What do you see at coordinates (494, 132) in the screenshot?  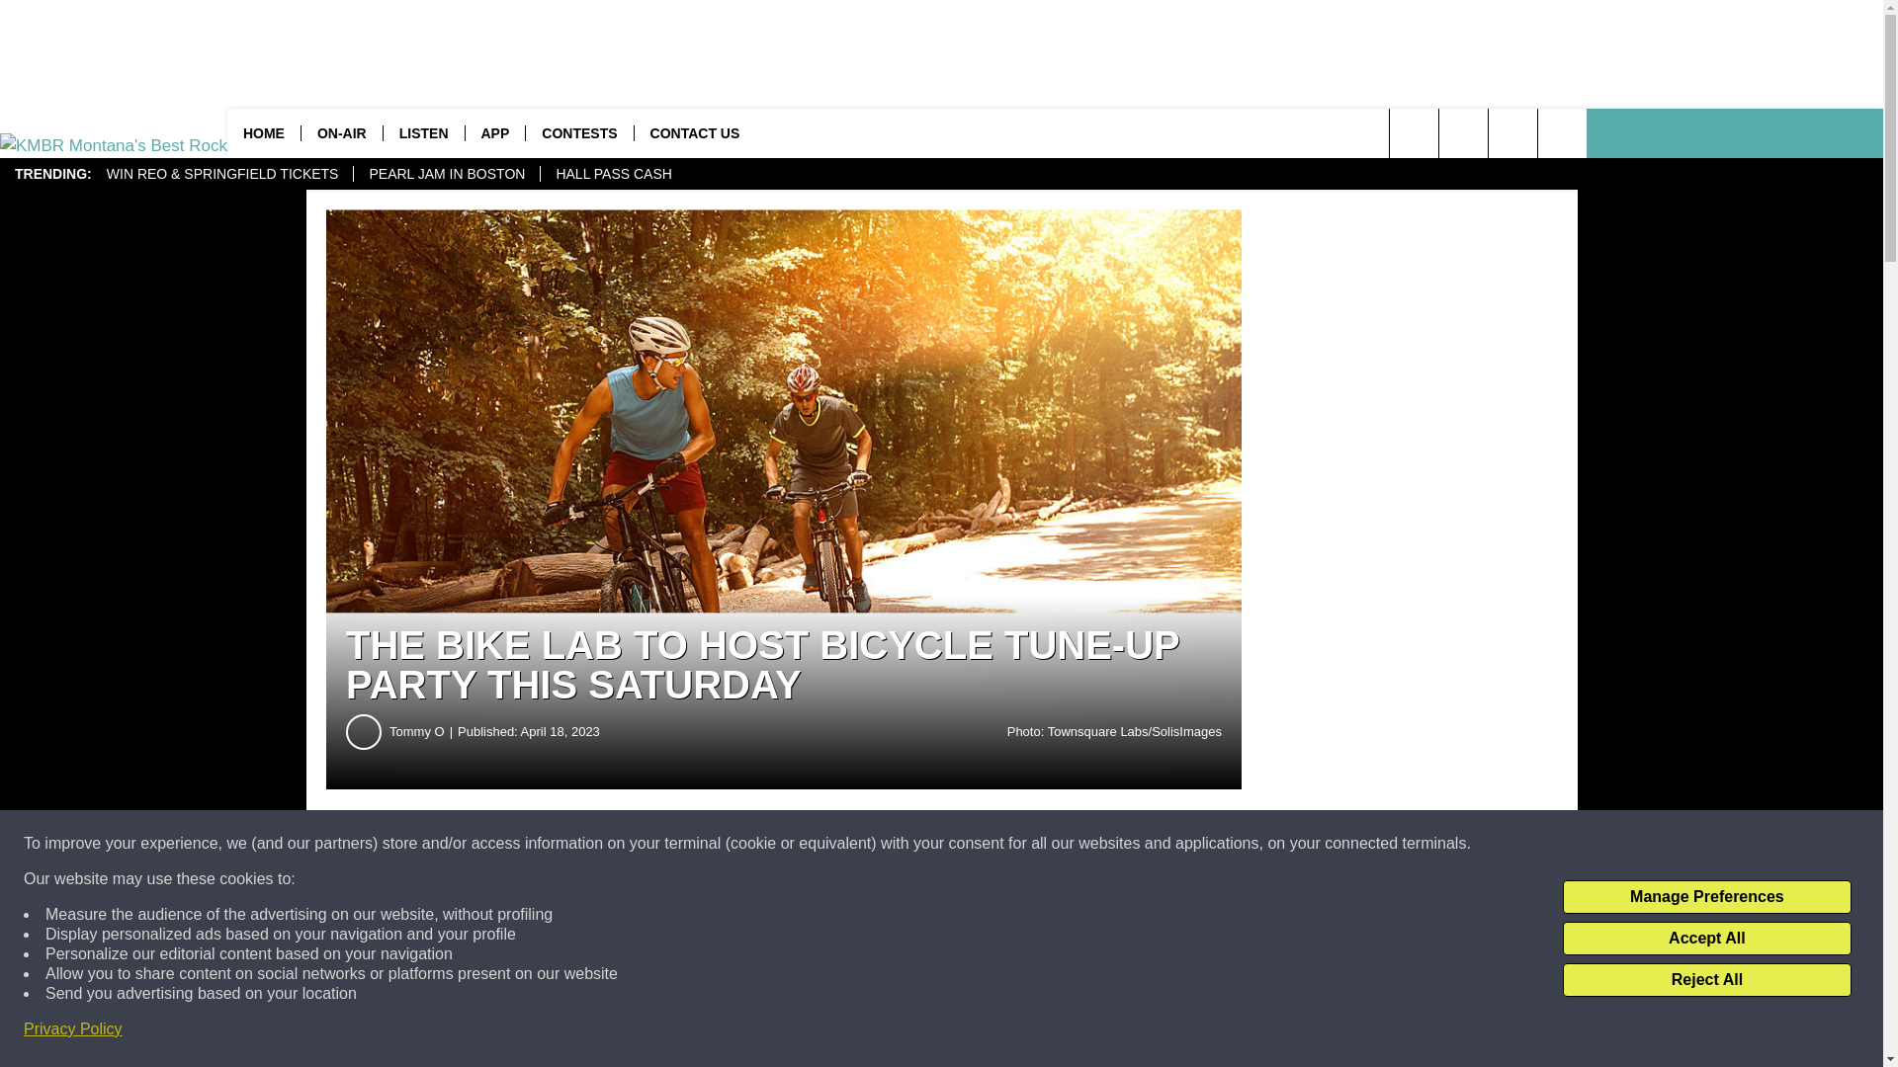 I see `APP` at bounding box center [494, 132].